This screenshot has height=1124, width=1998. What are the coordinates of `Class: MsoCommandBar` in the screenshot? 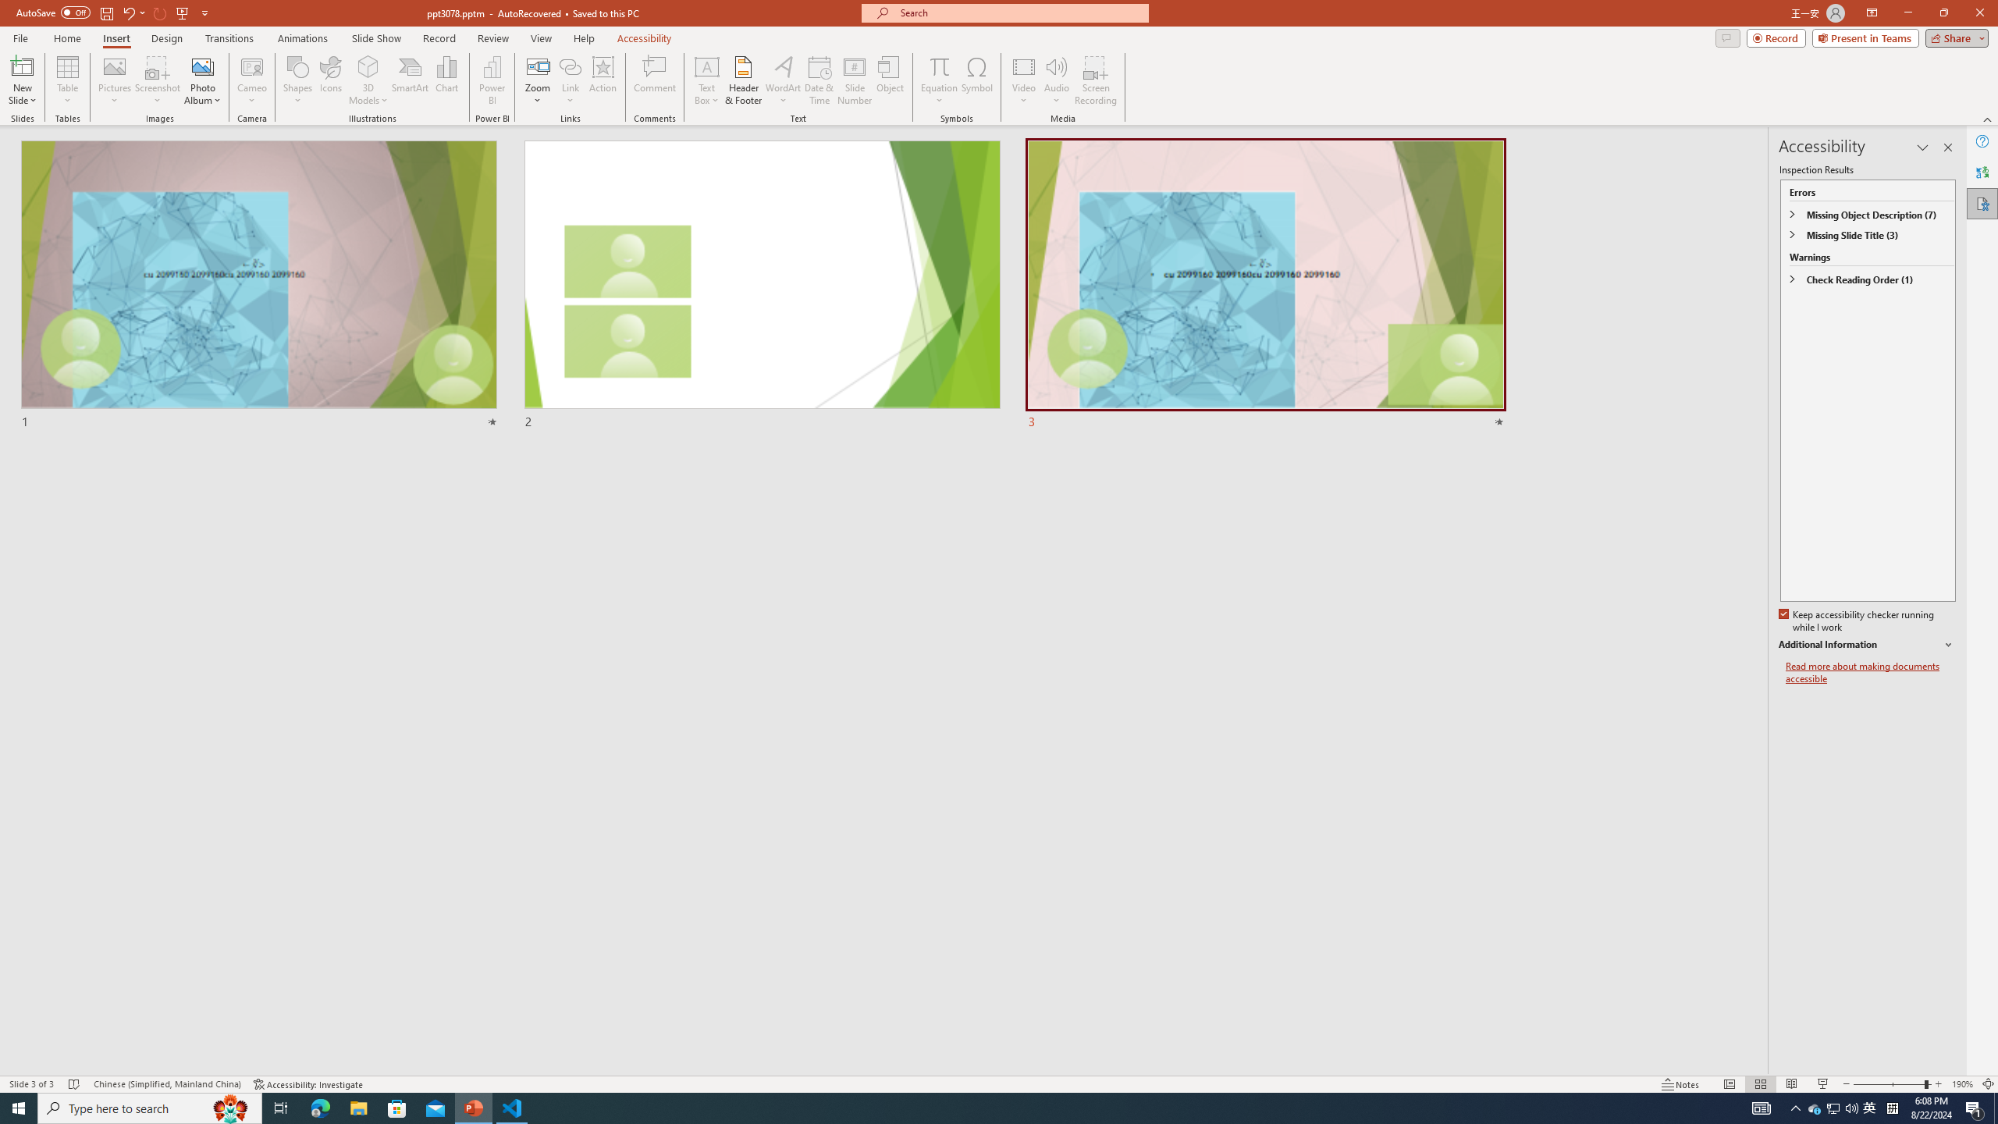 It's located at (999, 1083).